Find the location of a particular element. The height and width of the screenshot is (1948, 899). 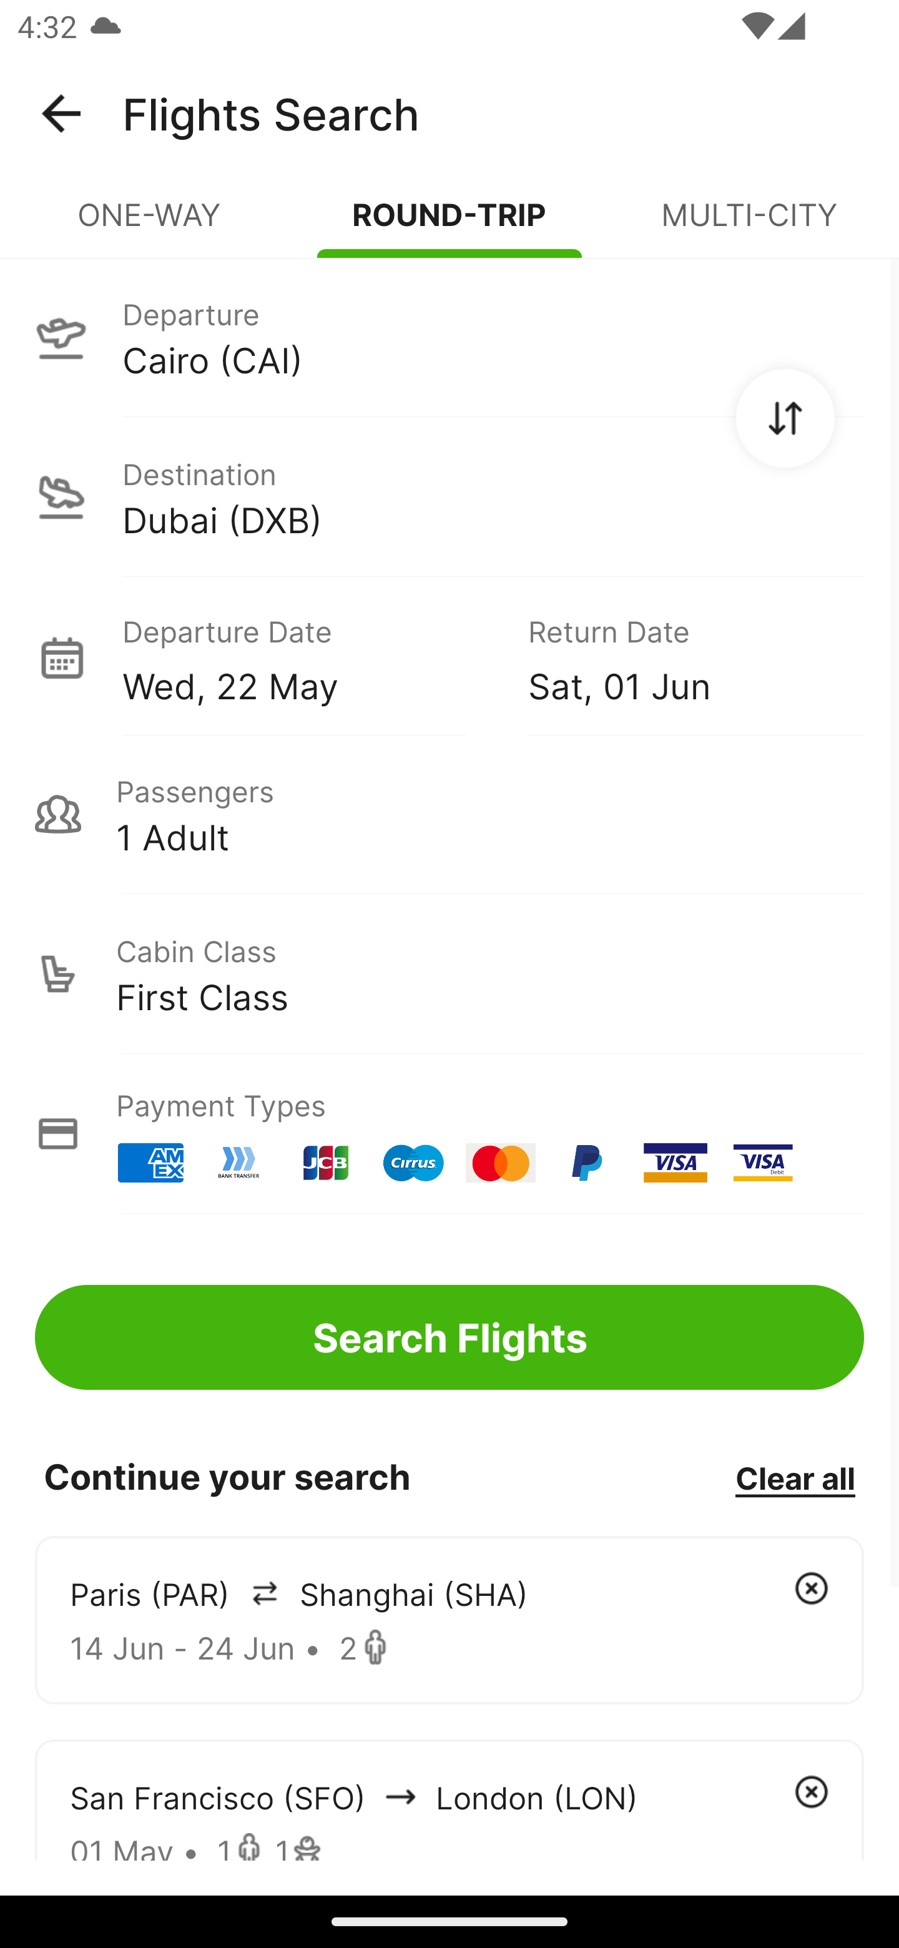

Destination Dubai (DXB) is located at coordinates (449, 497).